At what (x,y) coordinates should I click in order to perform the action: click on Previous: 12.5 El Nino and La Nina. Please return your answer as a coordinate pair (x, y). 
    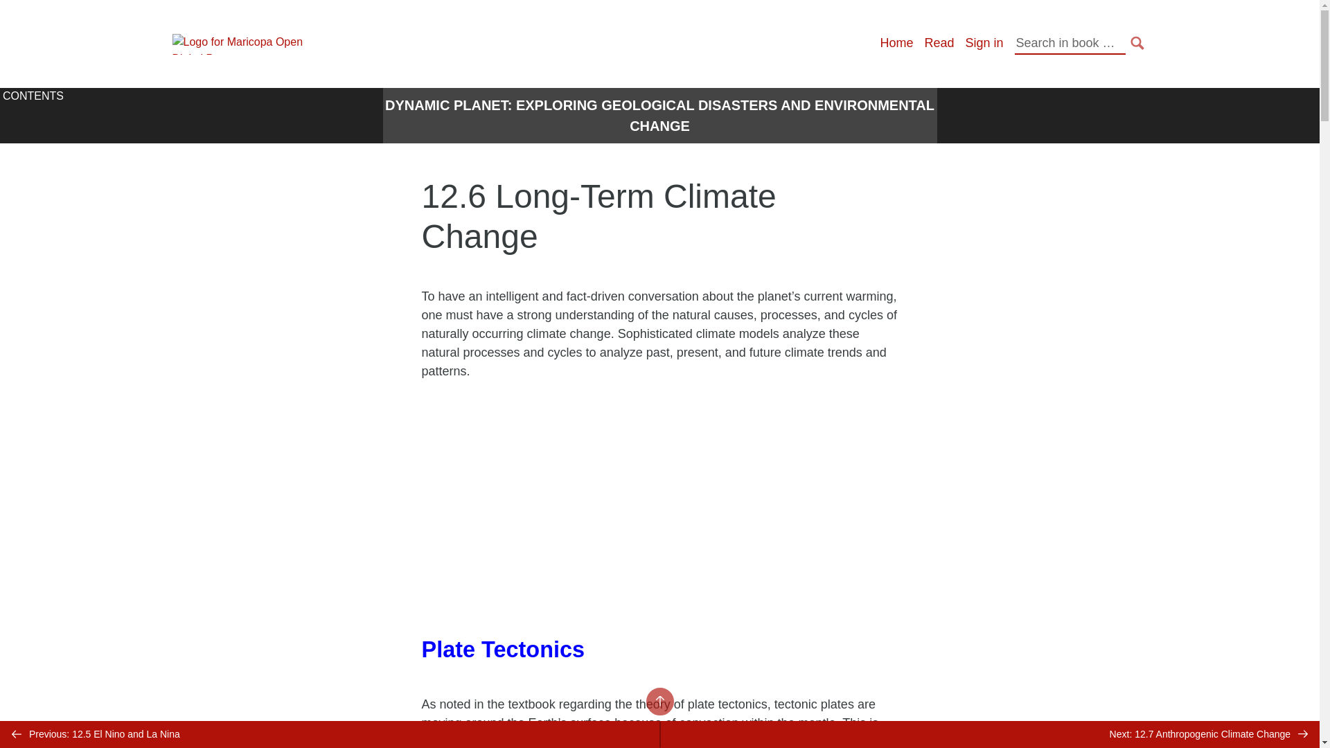
    Looking at the image, I should click on (330, 734).